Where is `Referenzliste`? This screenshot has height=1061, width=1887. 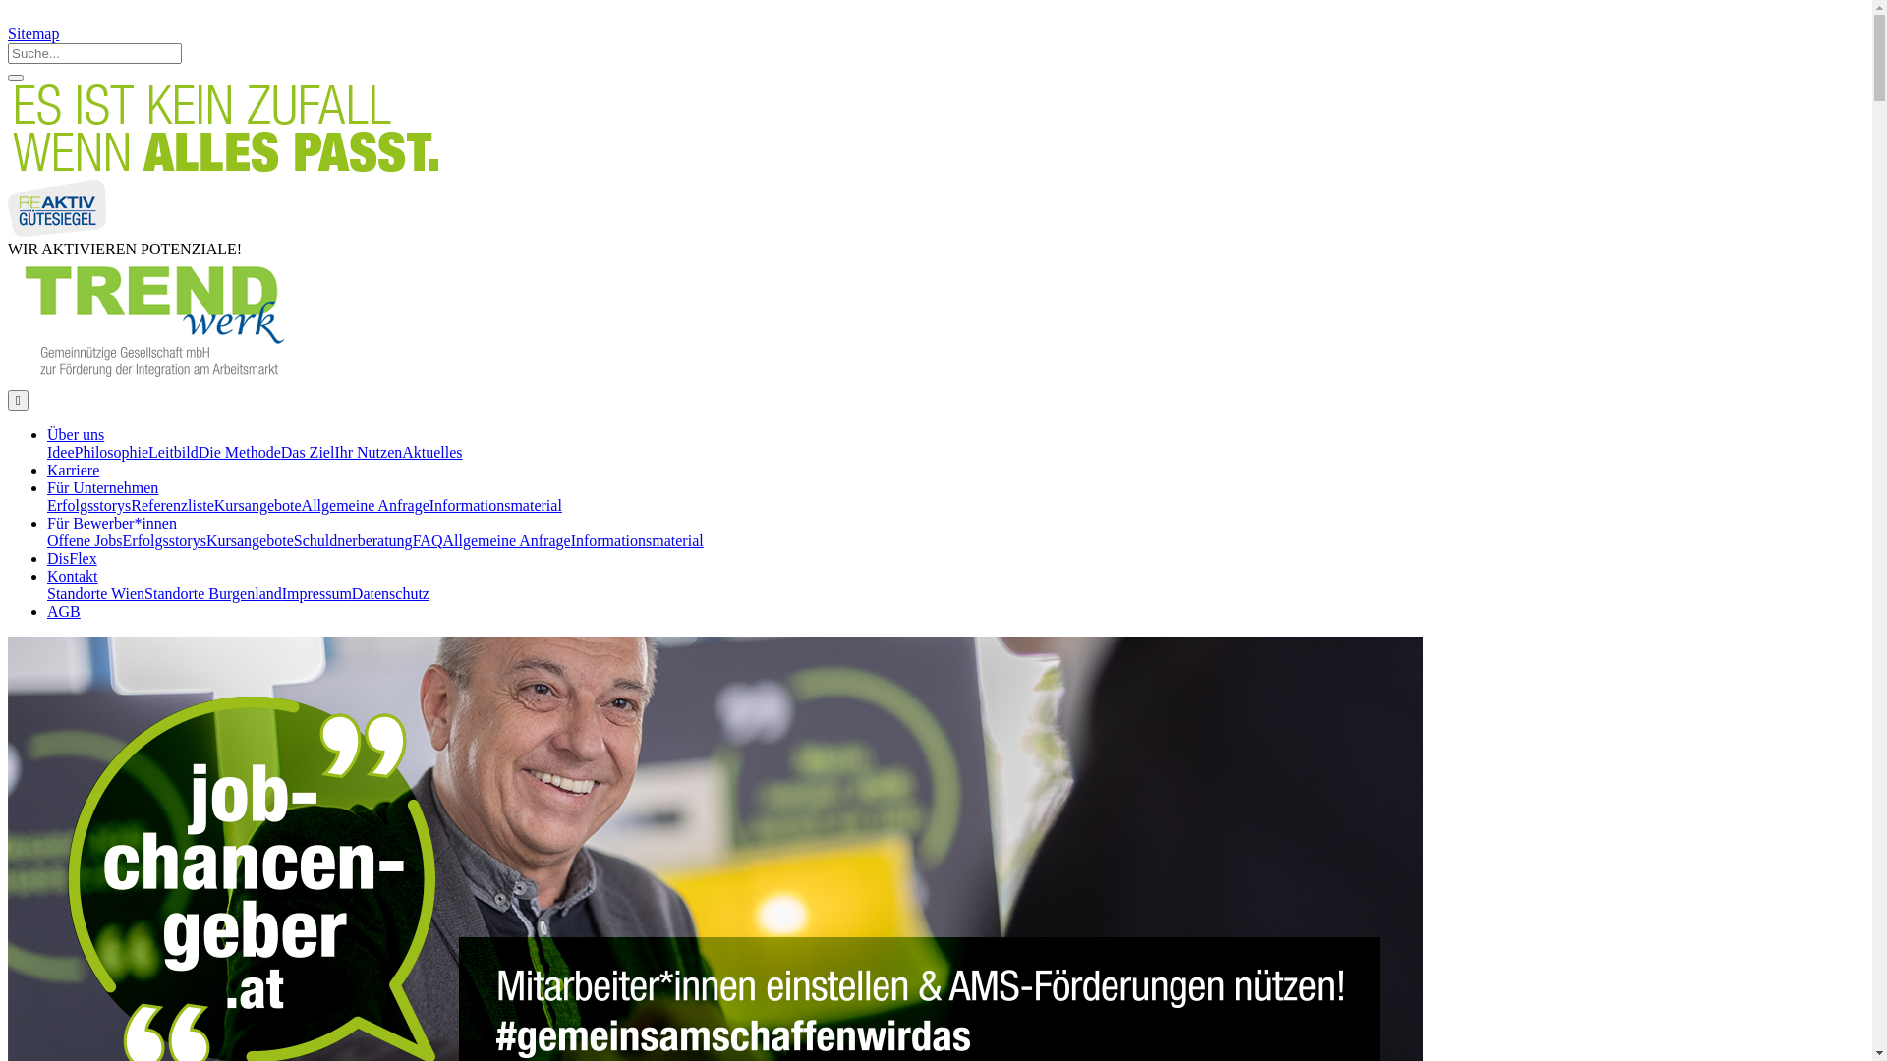
Referenzliste is located at coordinates (172, 505).